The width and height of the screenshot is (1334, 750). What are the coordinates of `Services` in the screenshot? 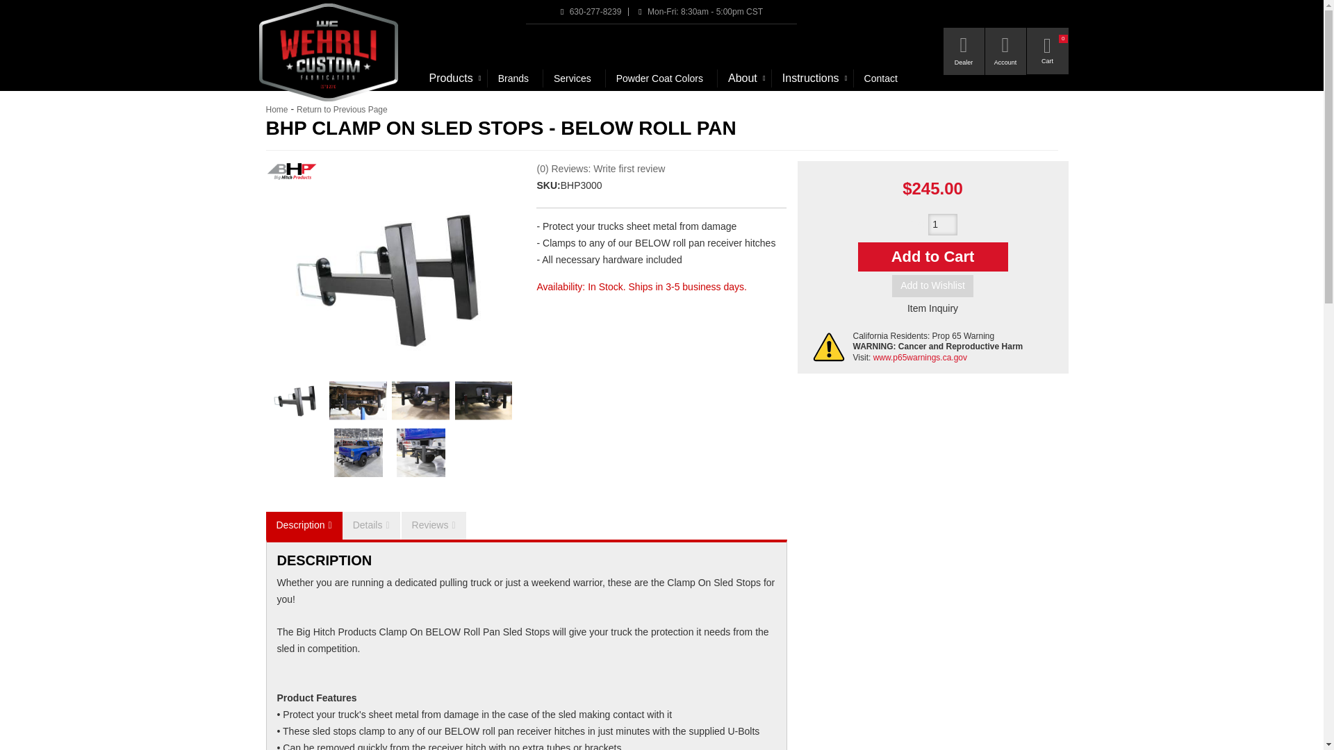 It's located at (574, 78).